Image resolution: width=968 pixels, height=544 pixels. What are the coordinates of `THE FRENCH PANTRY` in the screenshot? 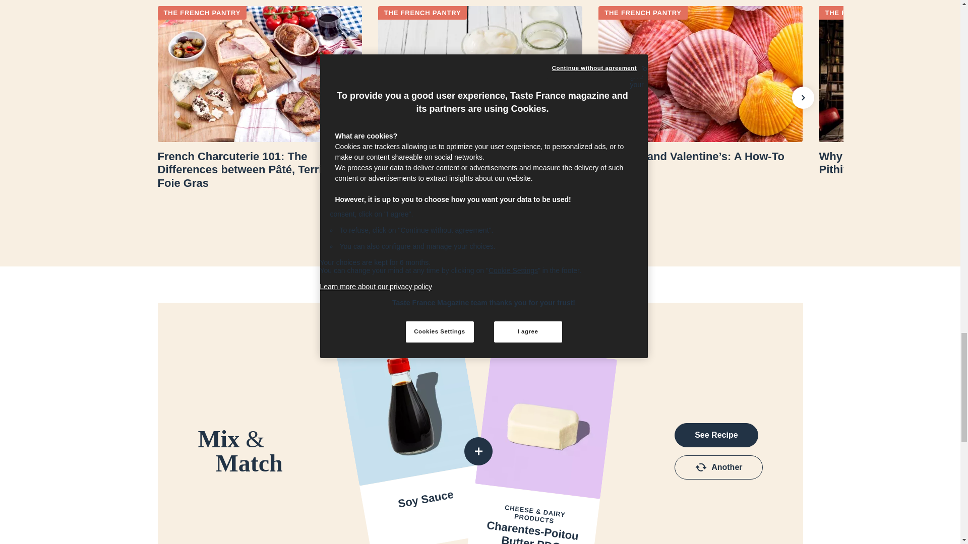 It's located at (202, 12).